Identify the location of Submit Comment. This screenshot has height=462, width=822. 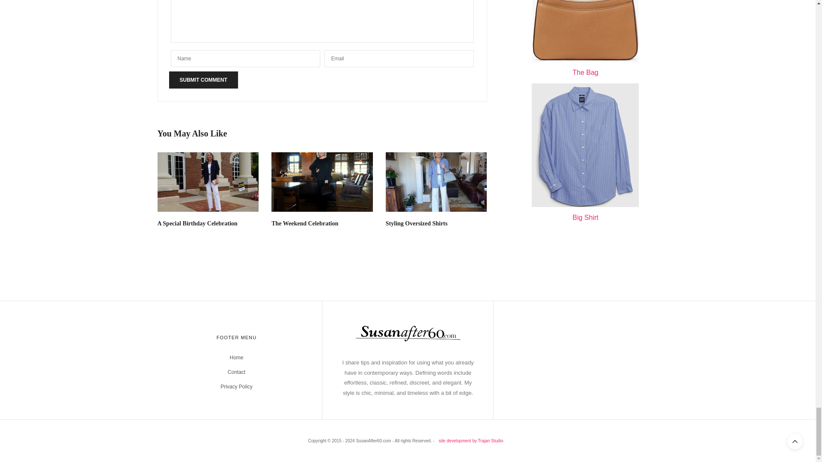
(203, 80).